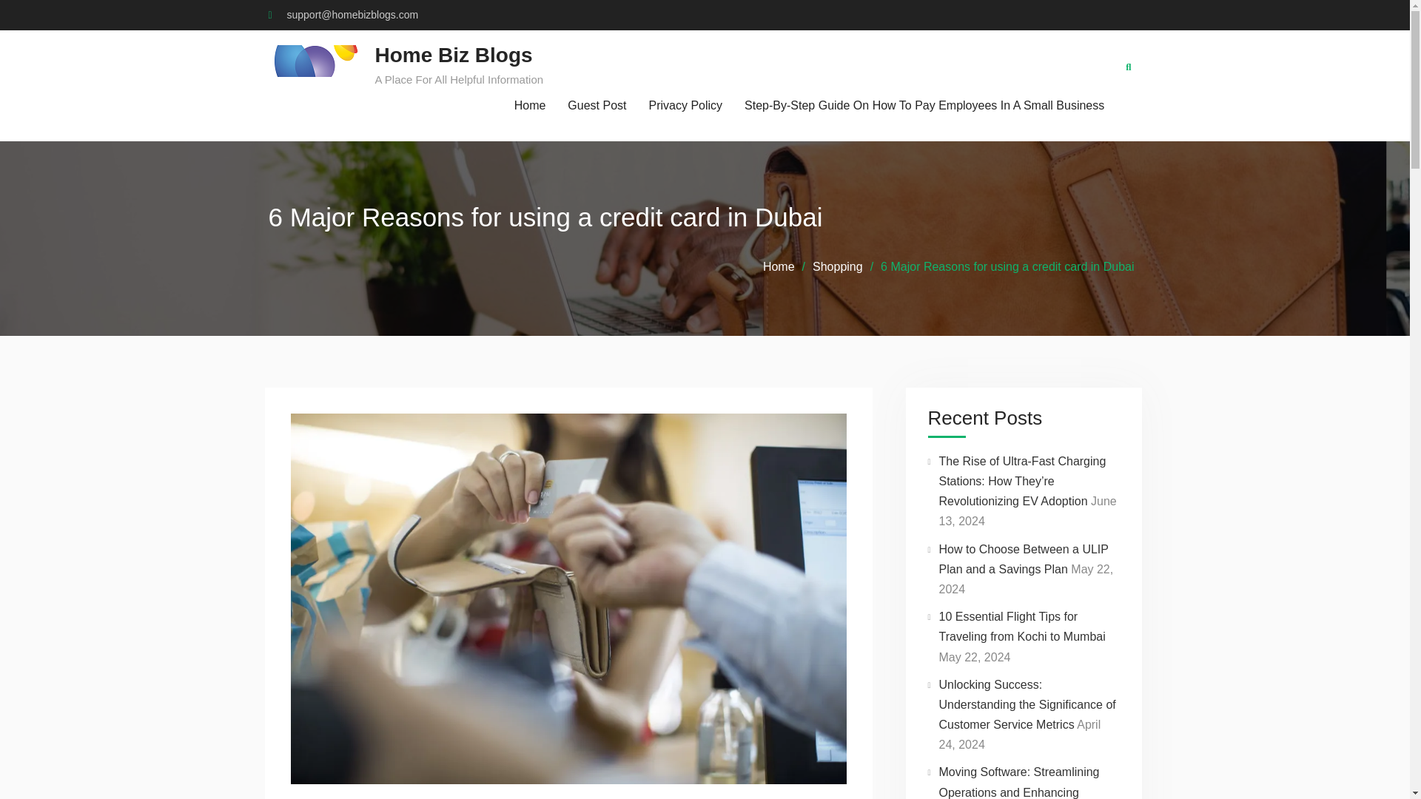 This screenshot has width=1421, height=799. Describe the element at coordinates (1023, 559) in the screenshot. I see `How to Choose Between a ULIP Plan and a Savings Plan` at that location.